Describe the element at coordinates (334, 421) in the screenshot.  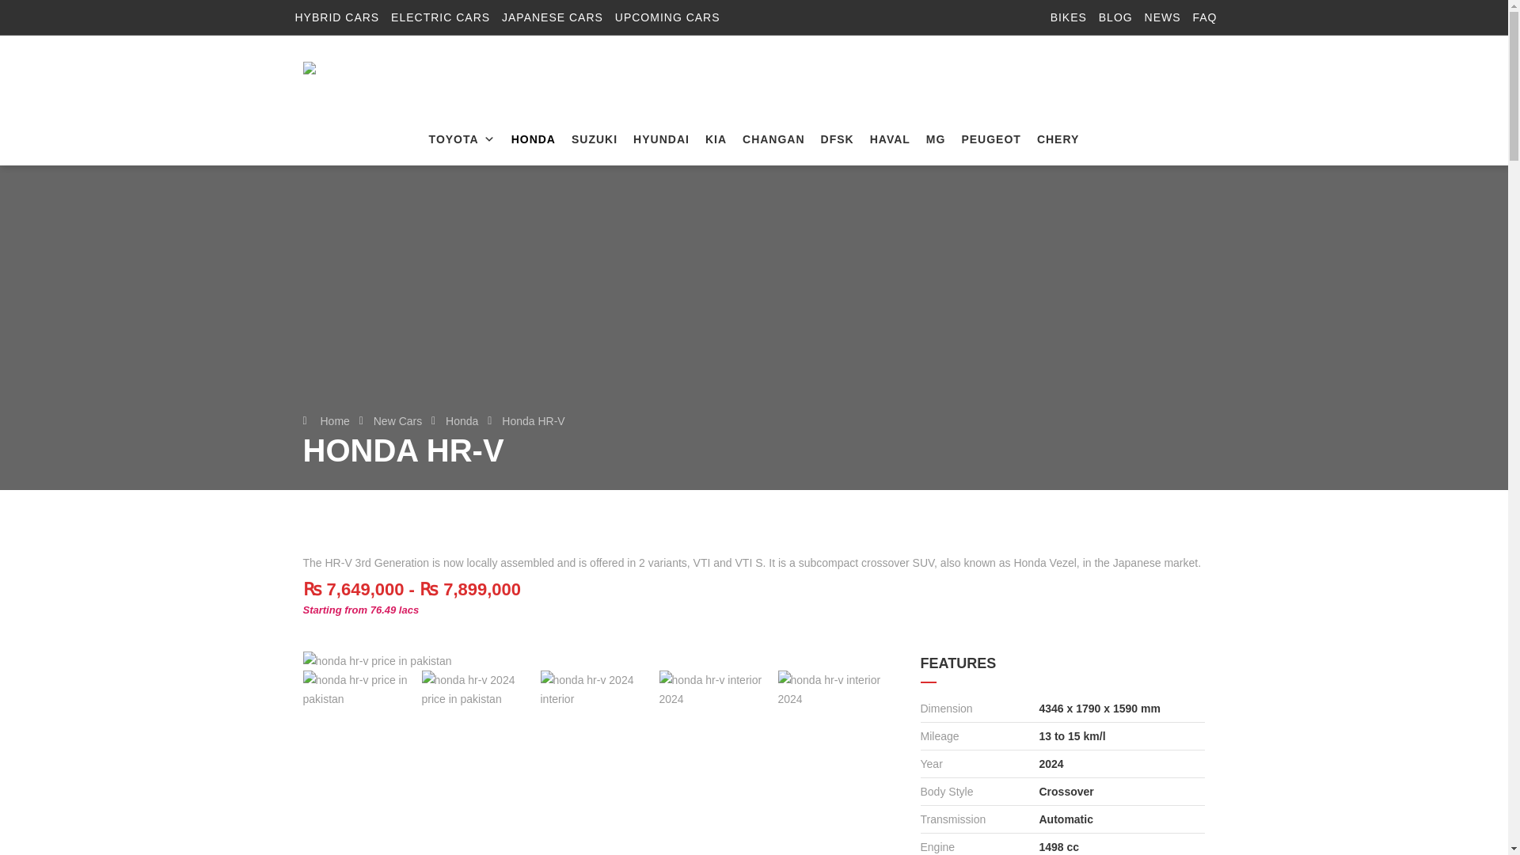
I see `Go to Home.` at that location.